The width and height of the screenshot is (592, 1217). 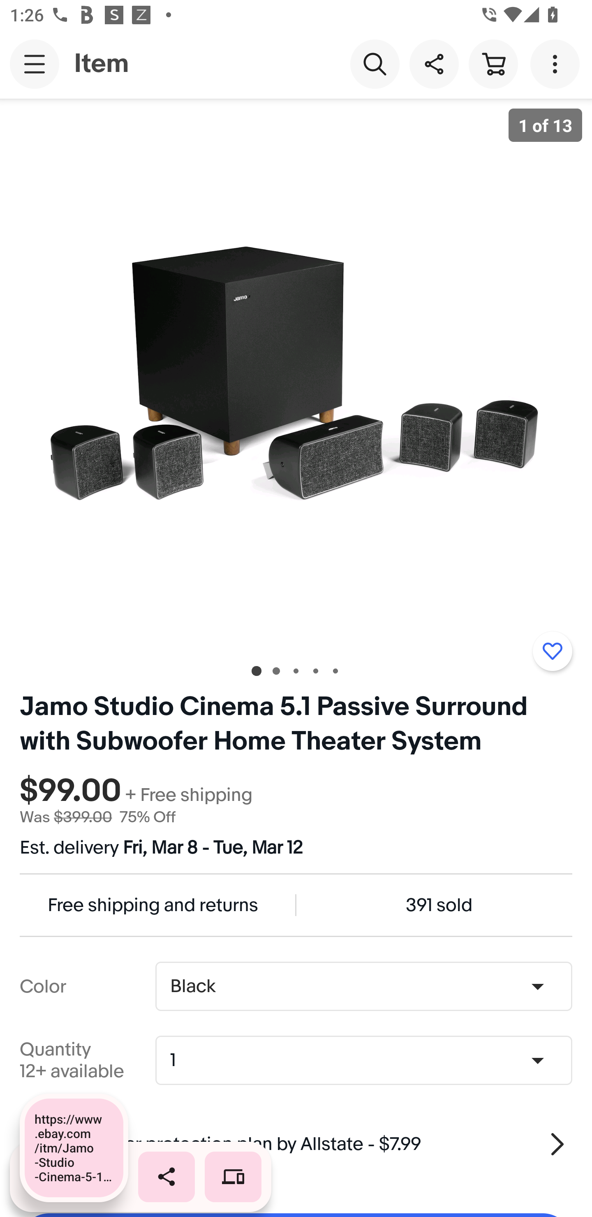 I want to click on Quantity,1,12+ available 1, so click(x=368, y=1060).